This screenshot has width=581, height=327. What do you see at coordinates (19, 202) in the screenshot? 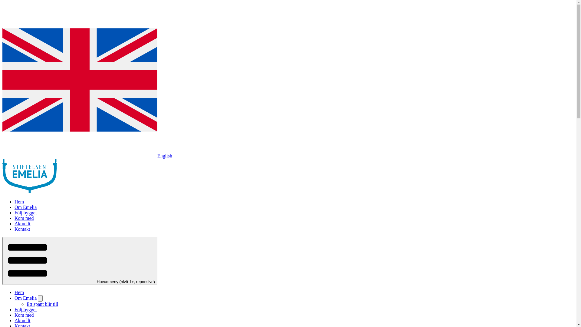
I see `Hem` at bounding box center [19, 202].